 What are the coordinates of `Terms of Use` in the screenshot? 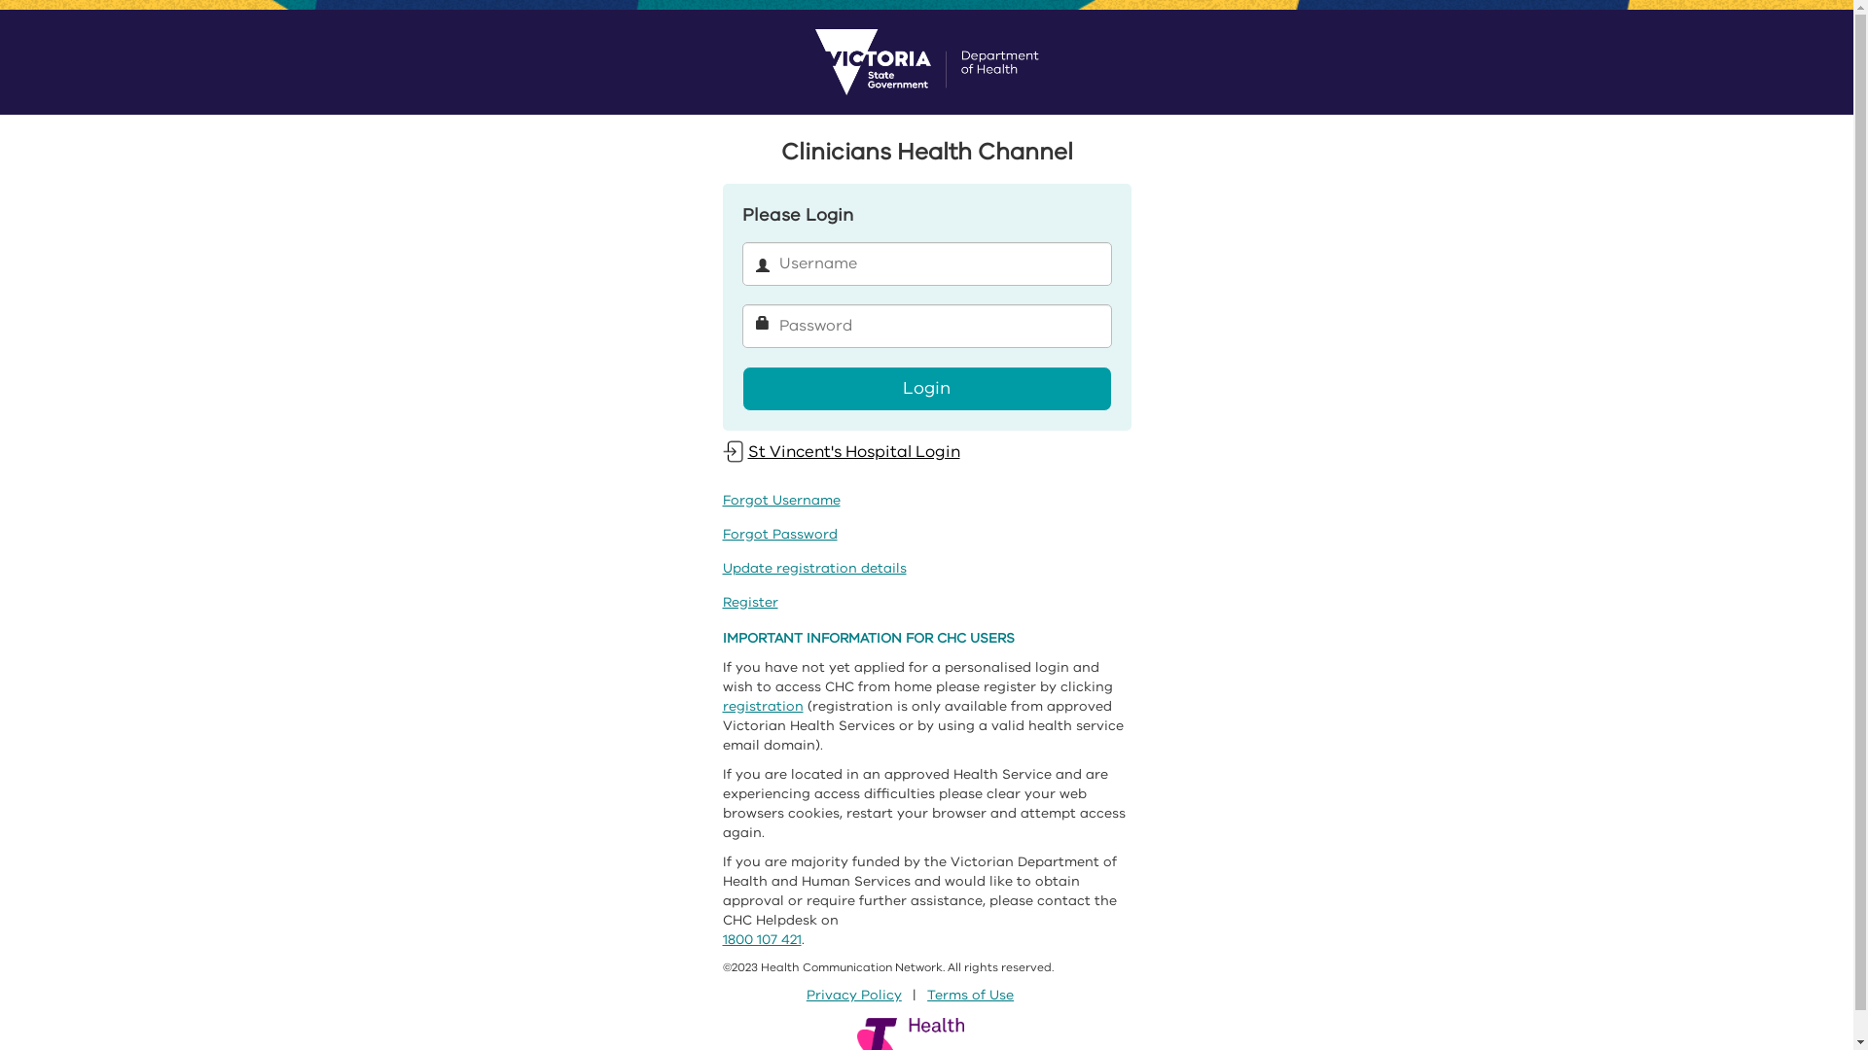 It's located at (971, 996).